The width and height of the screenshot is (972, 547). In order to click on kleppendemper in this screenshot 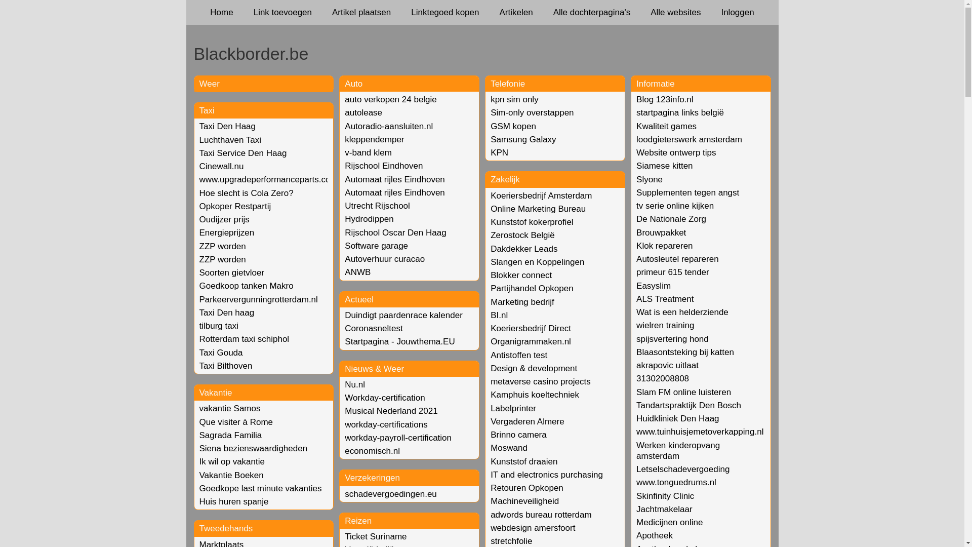, I will do `click(375, 140)`.